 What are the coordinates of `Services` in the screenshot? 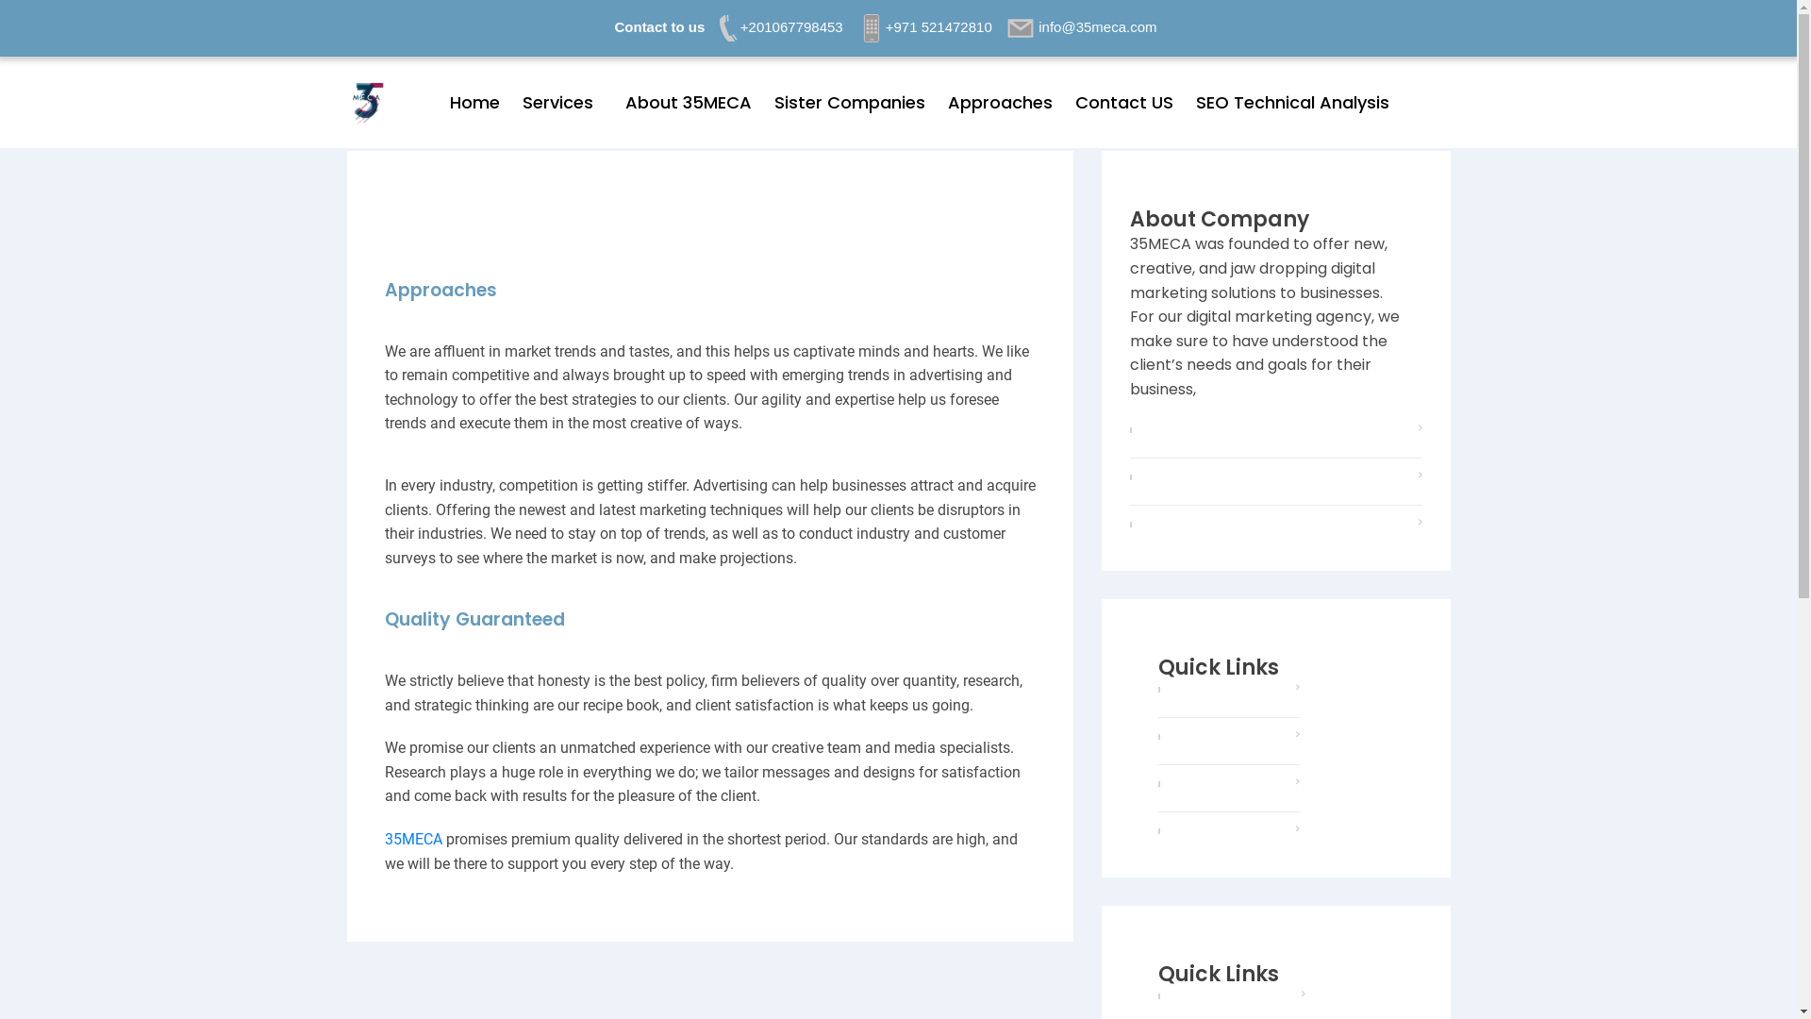 It's located at (558, 103).